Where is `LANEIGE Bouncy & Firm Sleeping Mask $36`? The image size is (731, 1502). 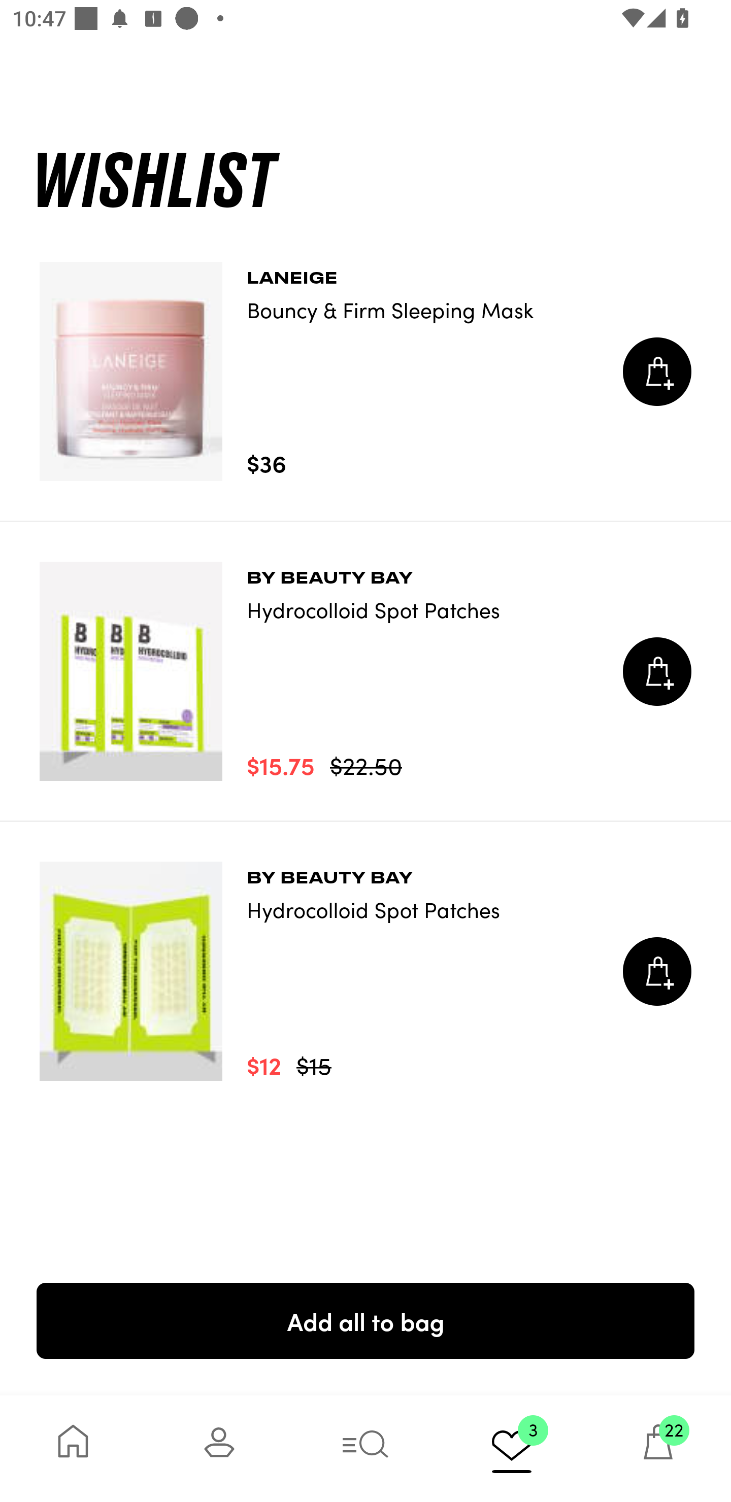 LANEIGE Bouncy & Firm Sleeping Mask $36 is located at coordinates (365, 371).